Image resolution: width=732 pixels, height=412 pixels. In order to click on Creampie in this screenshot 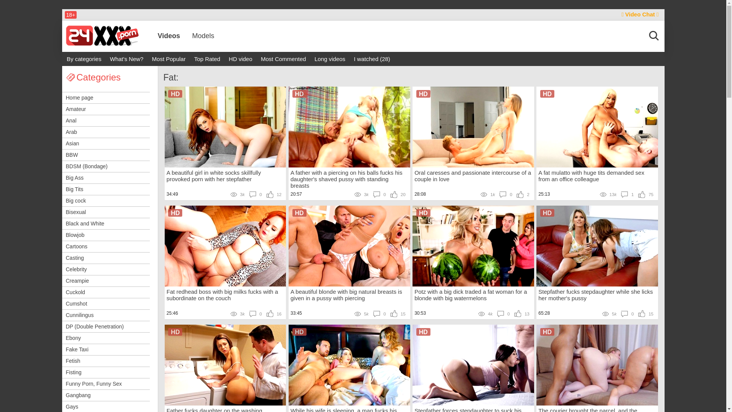, I will do `click(106, 281)`.